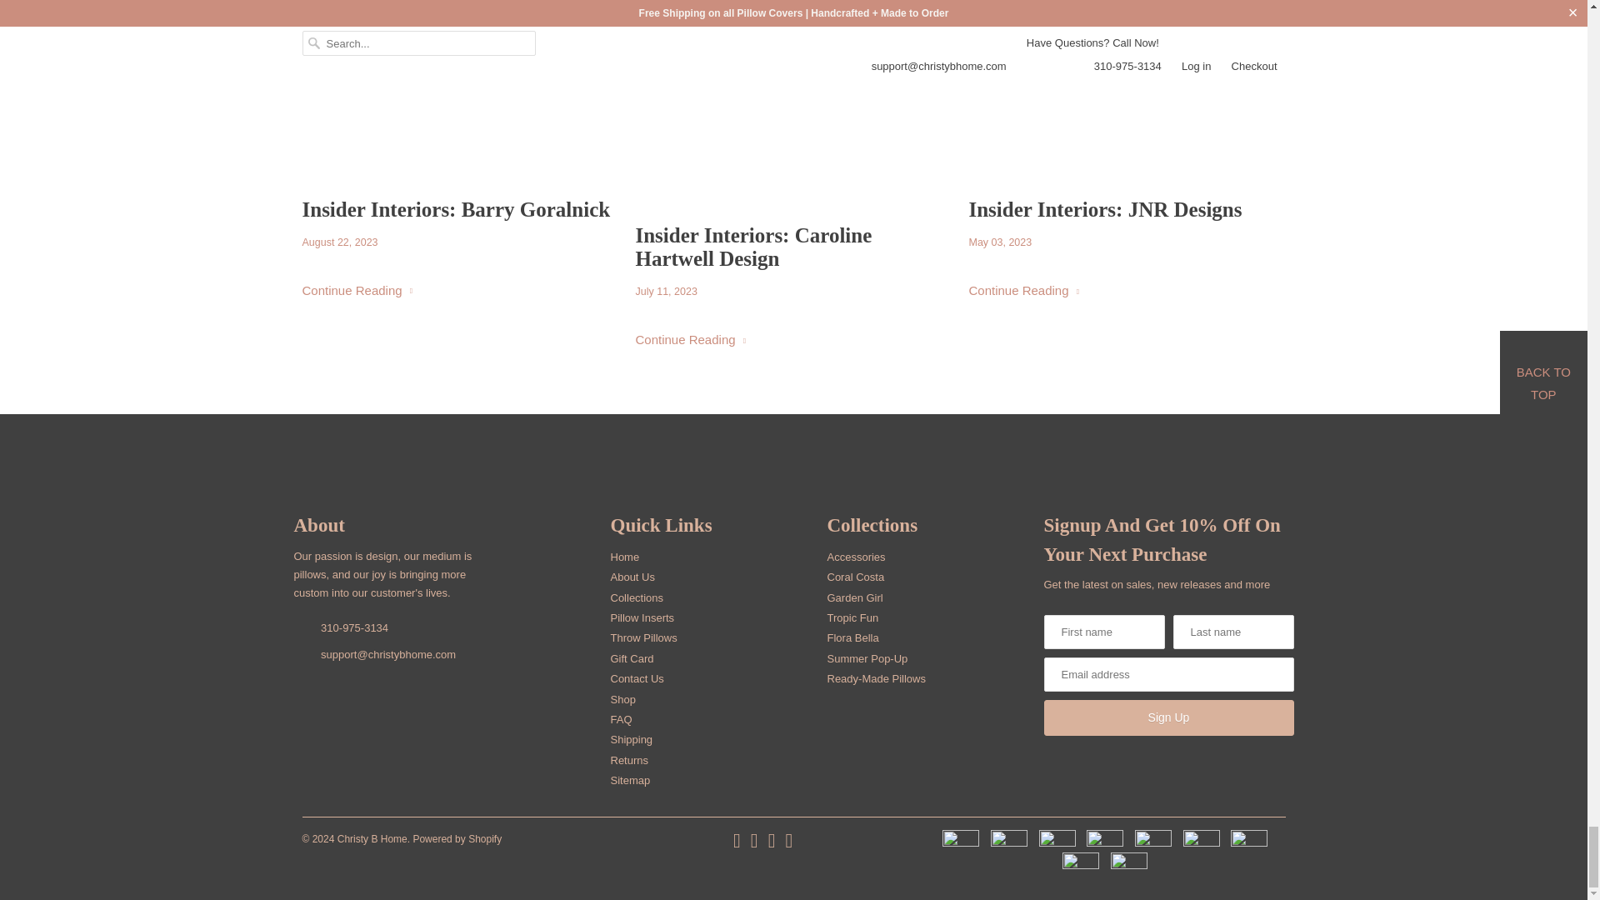 This screenshot has width=1600, height=900. I want to click on Insider Interiors:  Barry Goralnick, so click(357, 290).